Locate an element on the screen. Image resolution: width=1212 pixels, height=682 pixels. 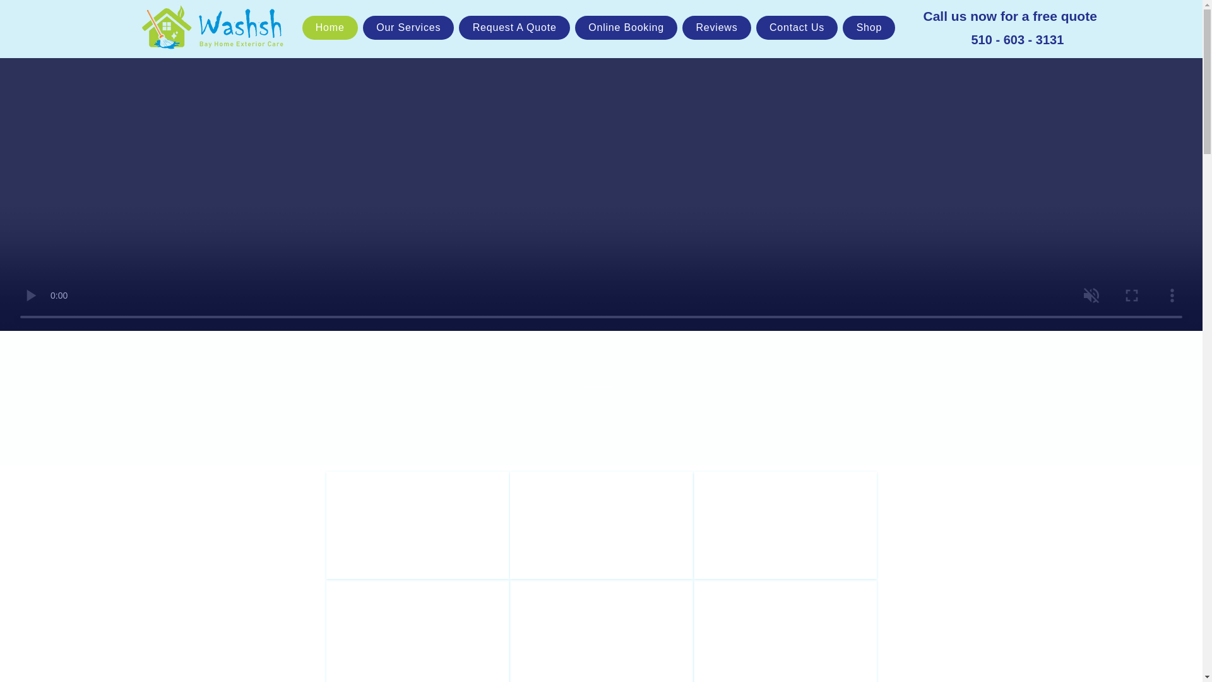
Request A Quote is located at coordinates (514, 27).